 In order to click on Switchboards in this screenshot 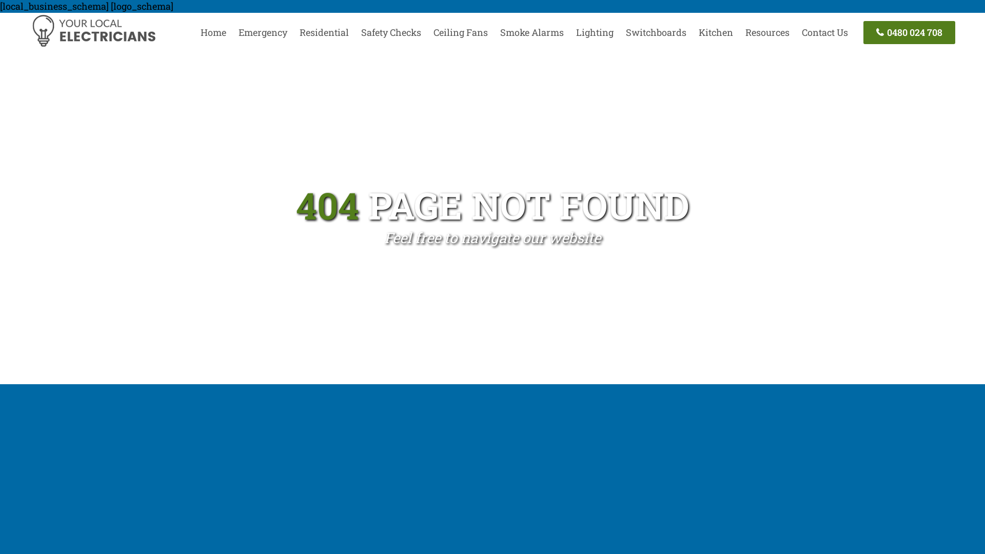, I will do `click(656, 32)`.